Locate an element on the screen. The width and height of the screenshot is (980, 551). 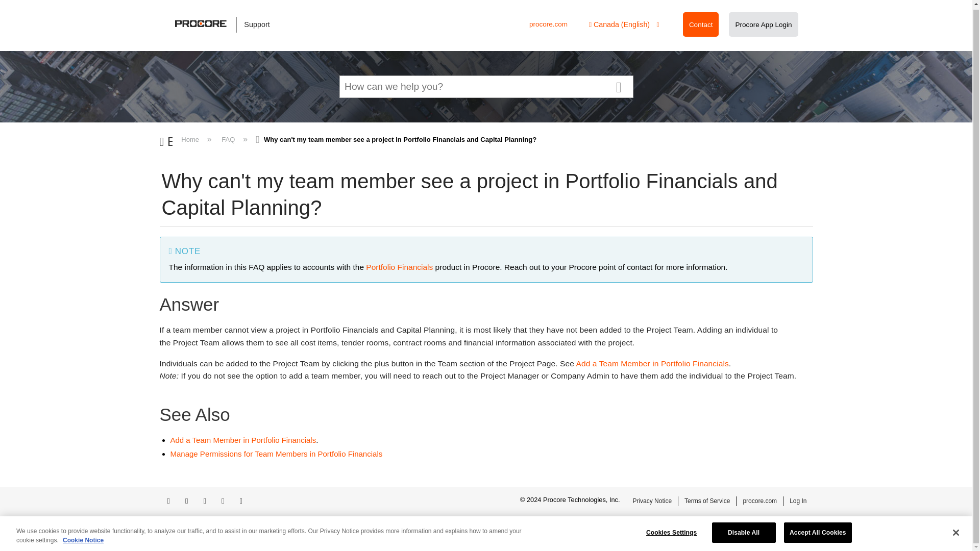
Home is located at coordinates (191, 139).